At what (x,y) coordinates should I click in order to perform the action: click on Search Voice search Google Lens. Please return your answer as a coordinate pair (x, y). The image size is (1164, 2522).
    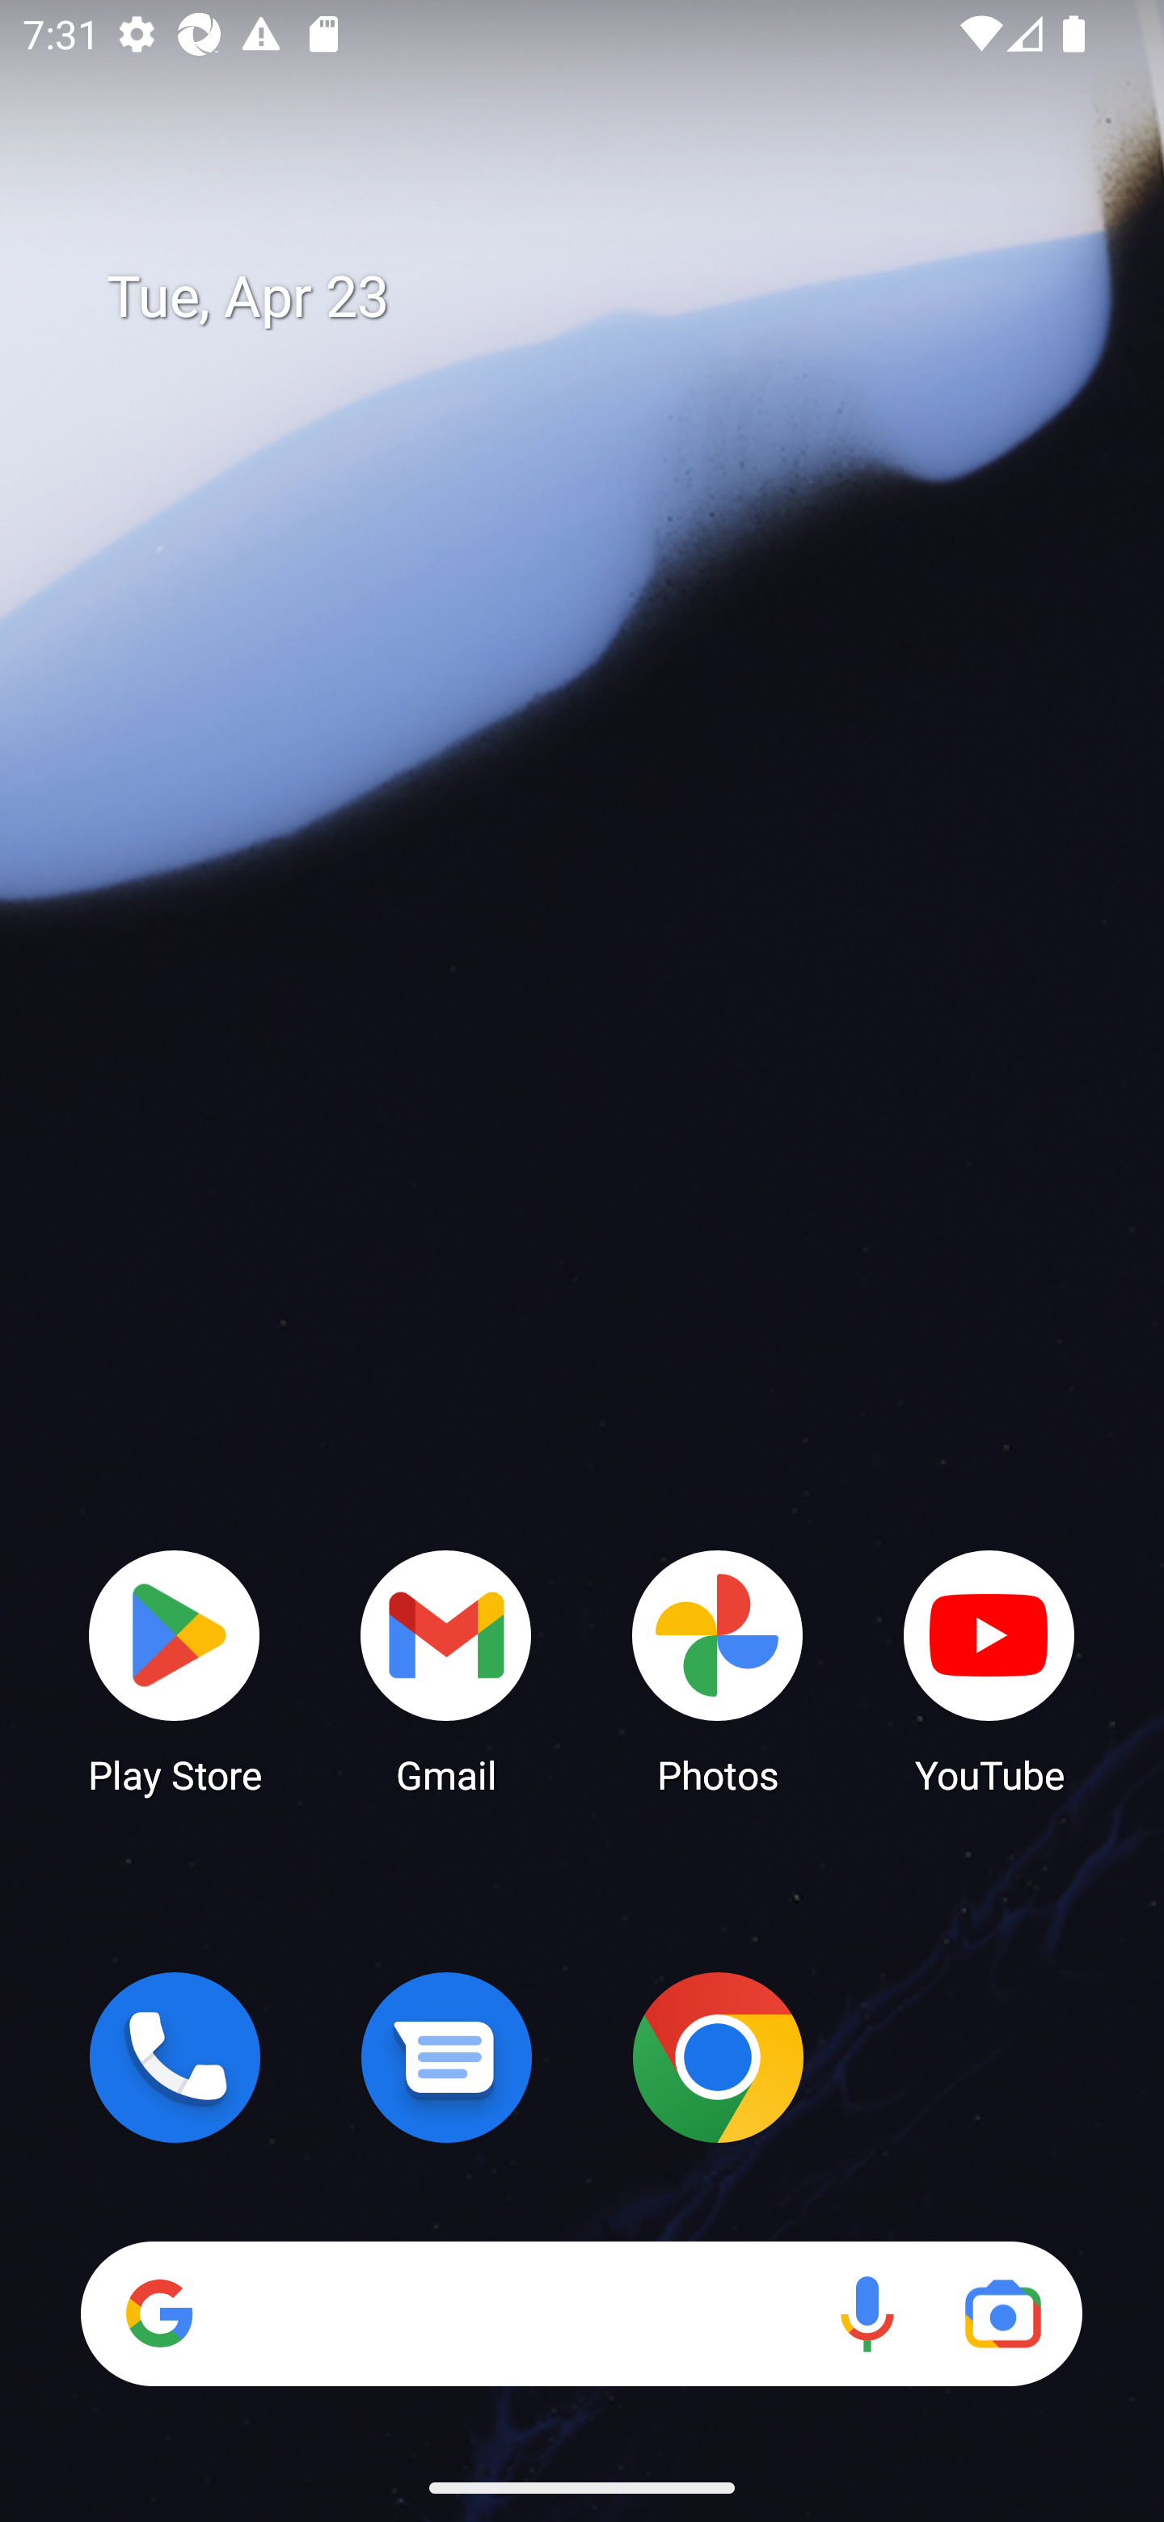
    Looking at the image, I should click on (581, 2313).